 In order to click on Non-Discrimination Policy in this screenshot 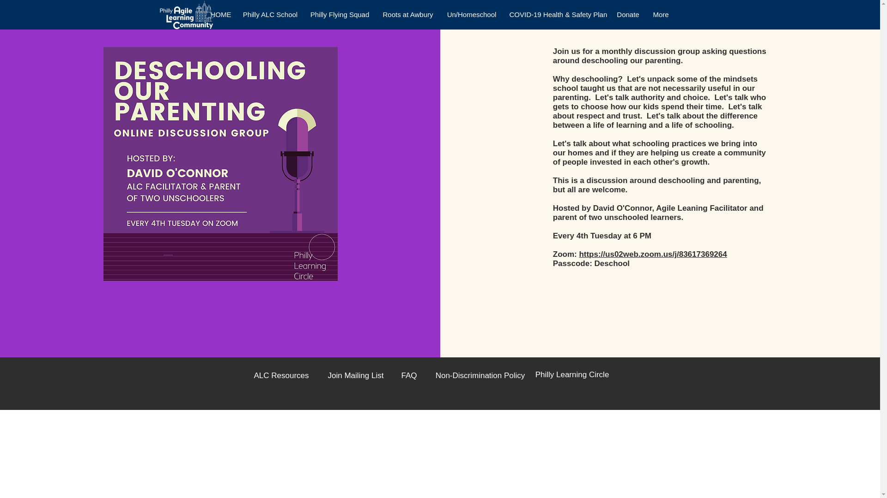, I will do `click(480, 375)`.